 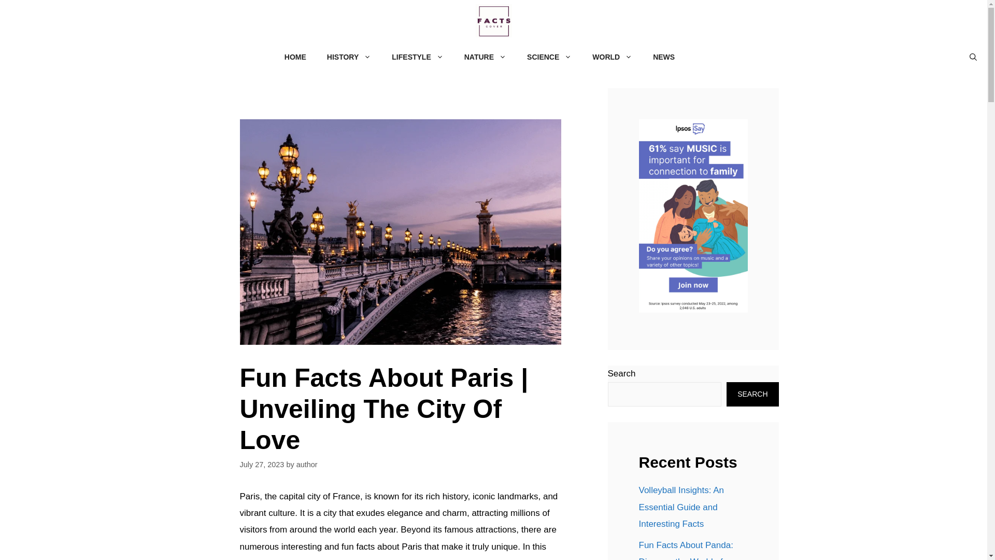 I want to click on View all posts by author, so click(x=307, y=464).